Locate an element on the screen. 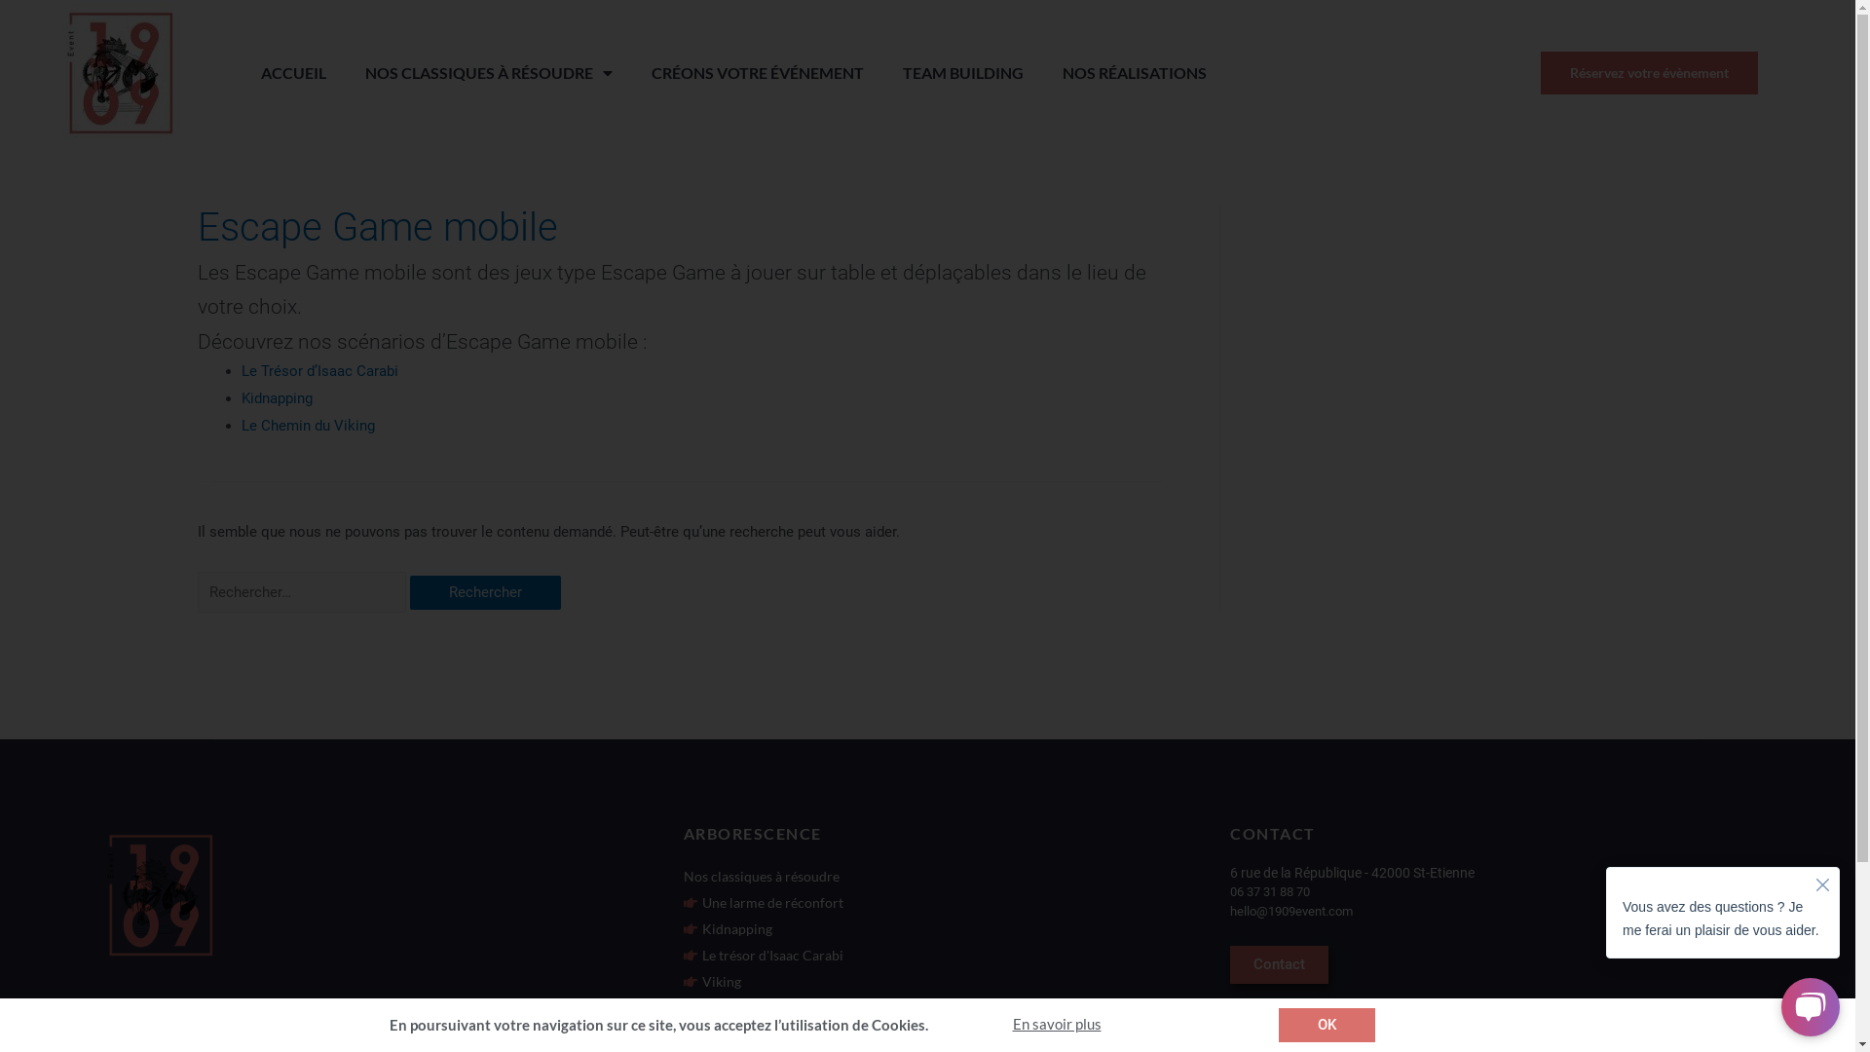  Viking is located at coordinates (713, 982).